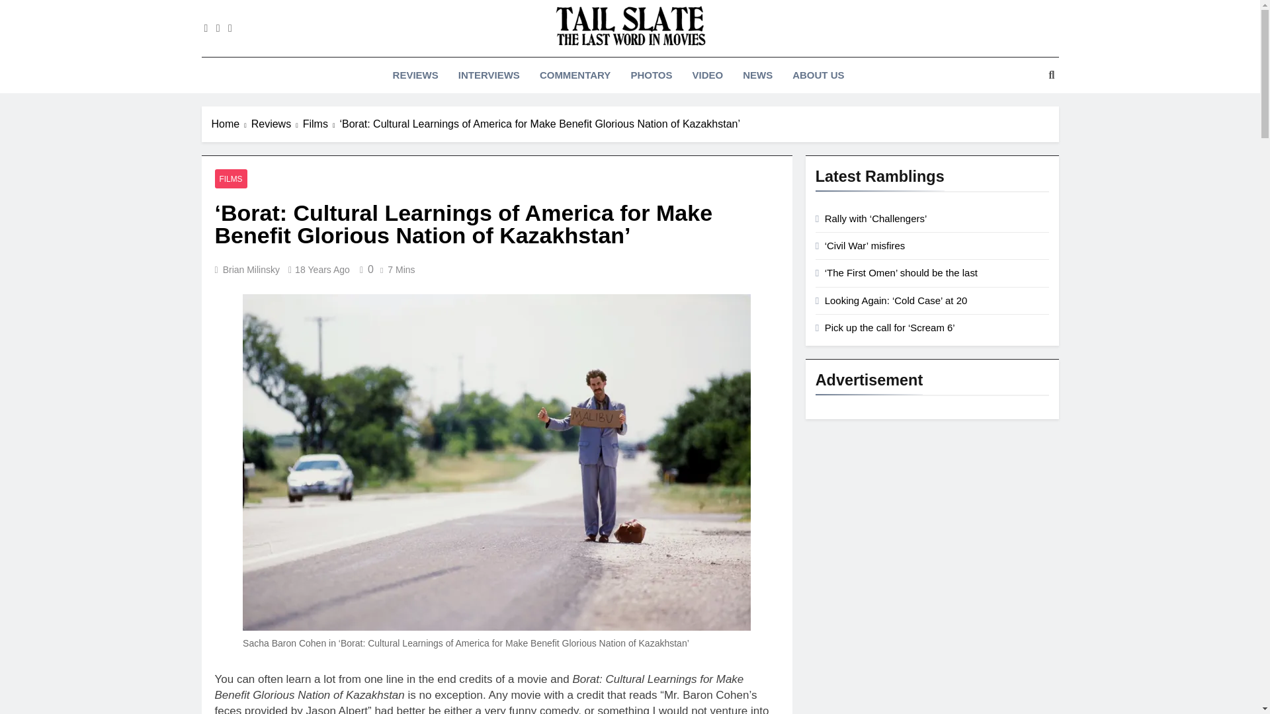 The width and height of the screenshot is (1270, 714). I want to click on VIDEO, so click(707, 75).